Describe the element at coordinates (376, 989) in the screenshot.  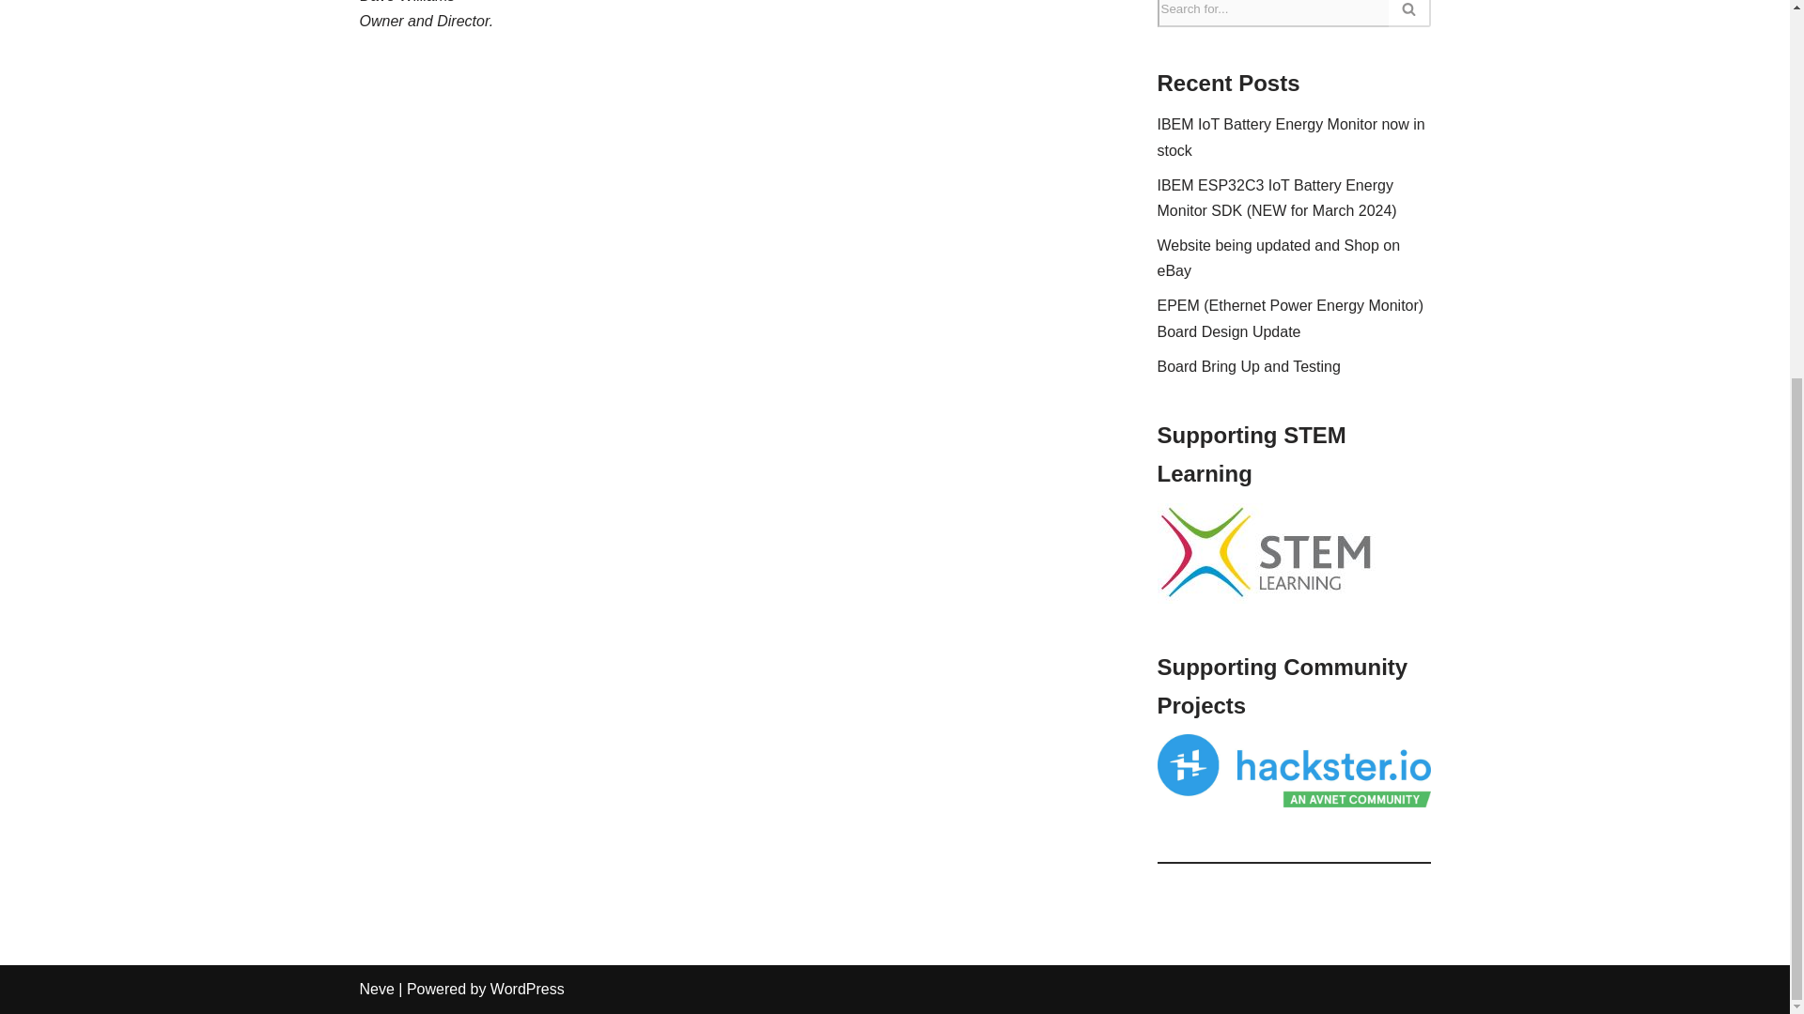
I see `Neve` at that location.